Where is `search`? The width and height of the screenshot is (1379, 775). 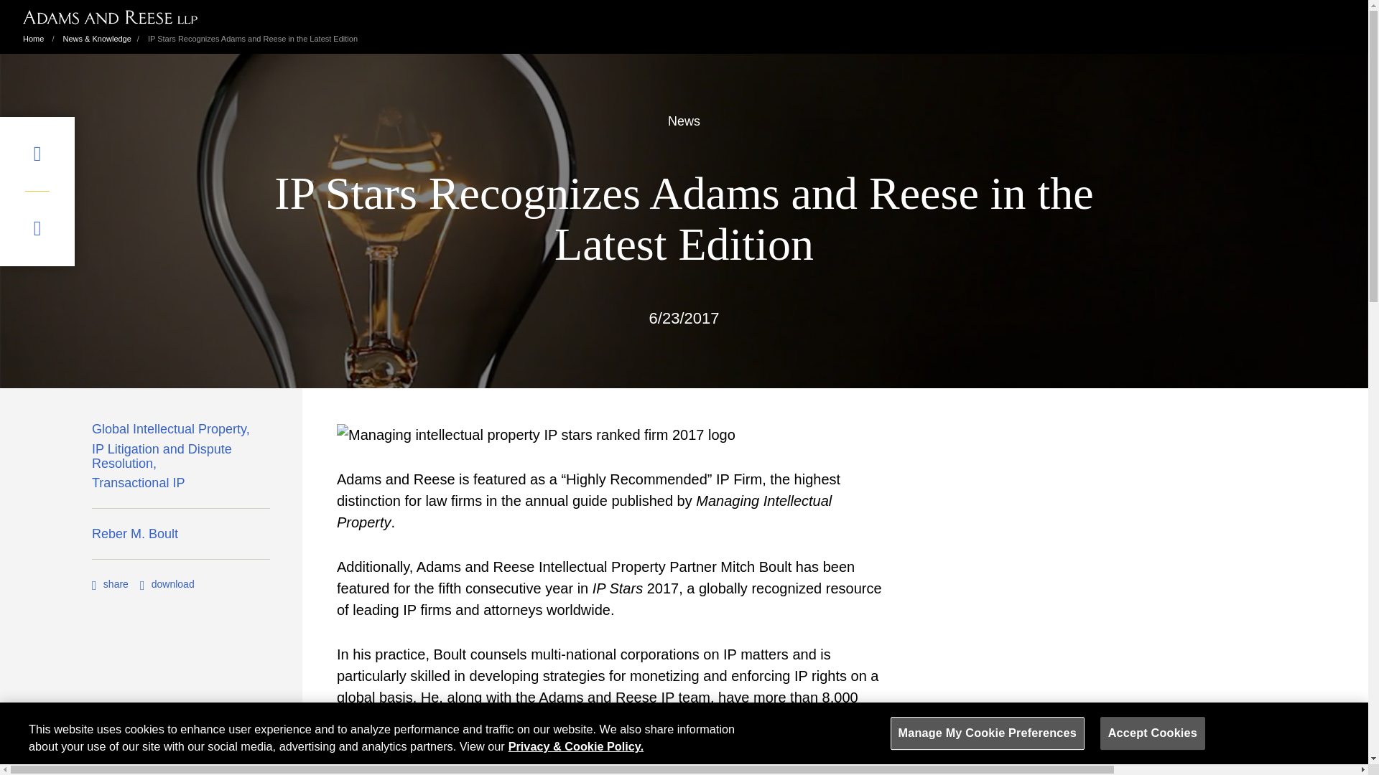
search is located at coordinates (37, 228).